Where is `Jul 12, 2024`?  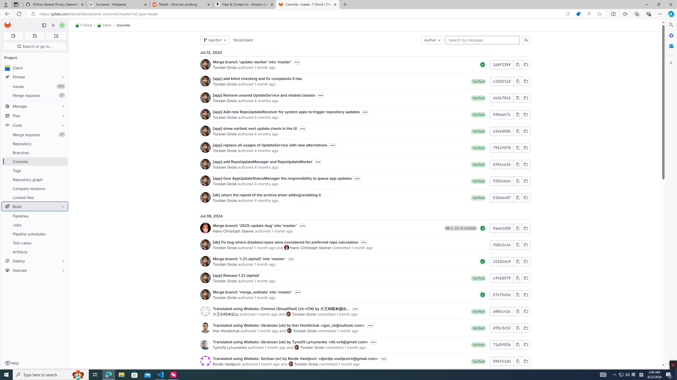
Jul 12, 2024 is located at coordinates (365, 53).